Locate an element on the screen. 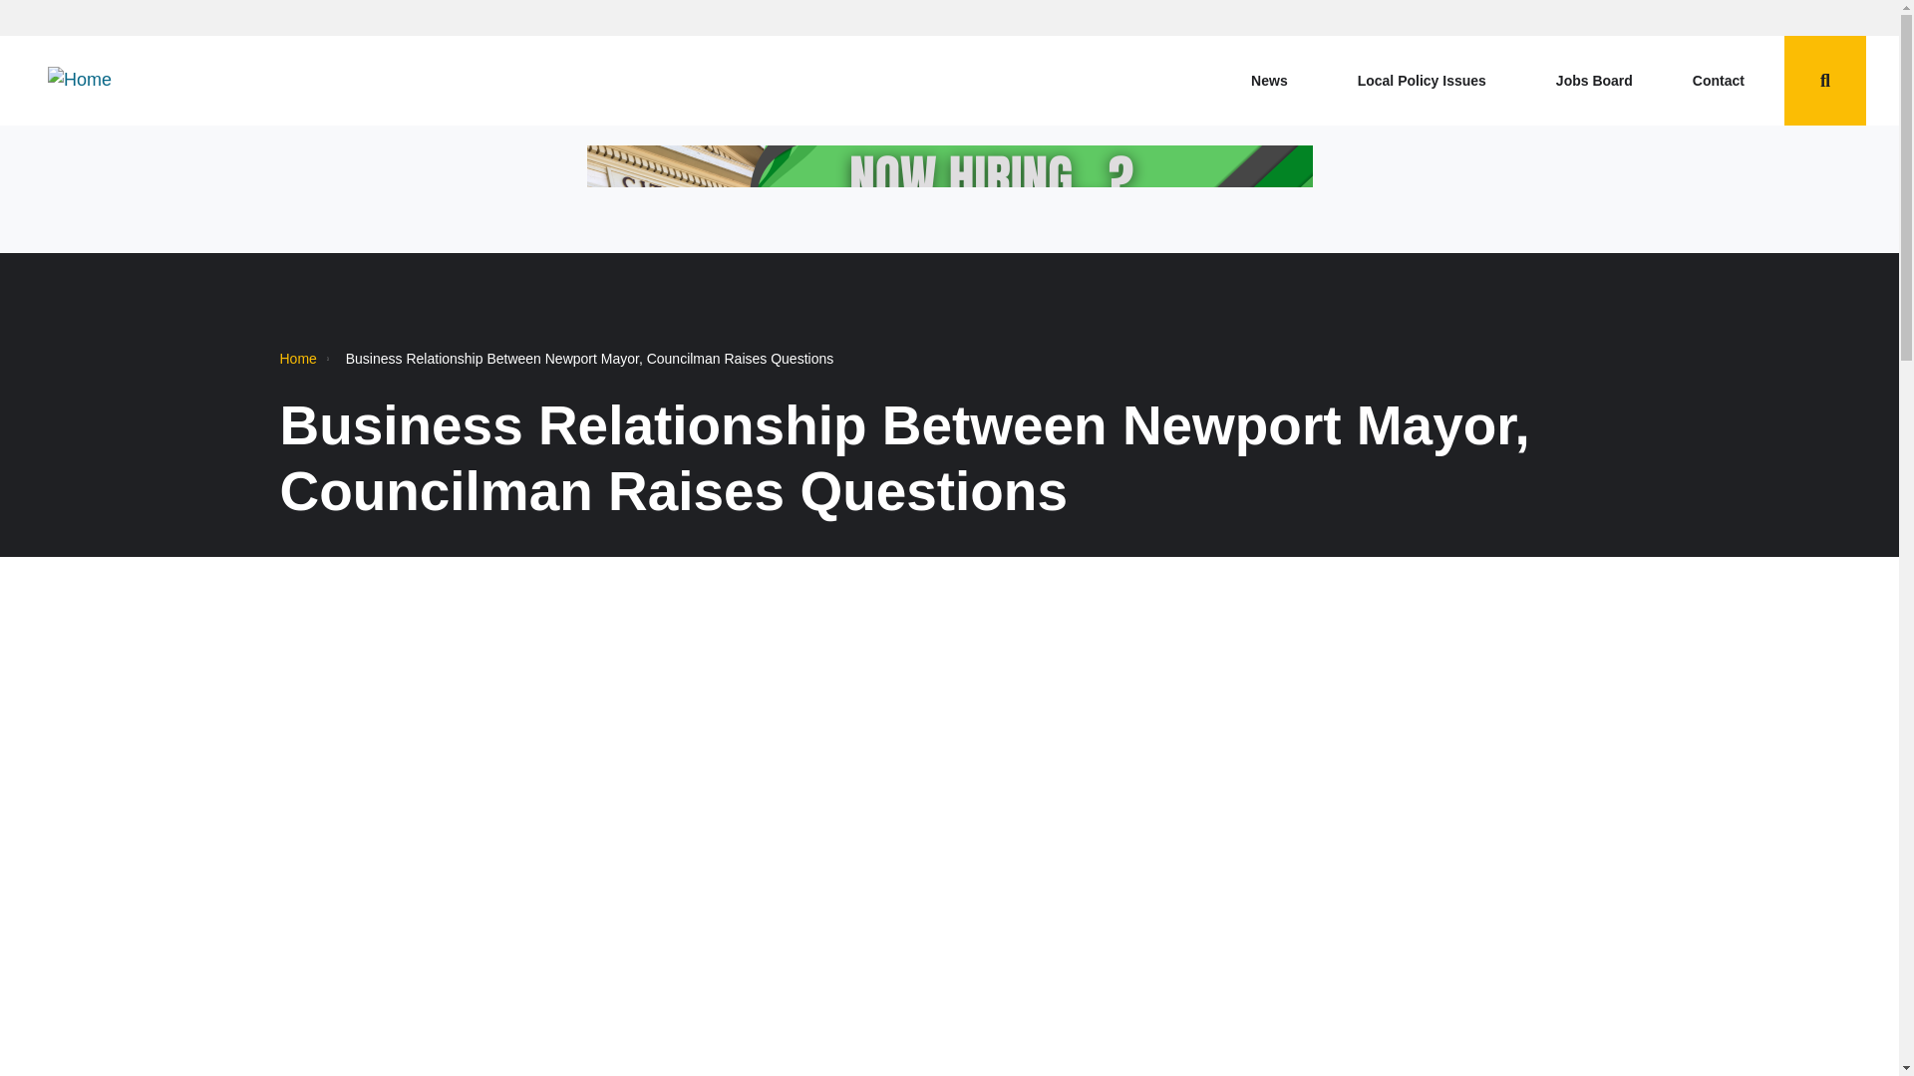 This screenshot has width=1914, height=1076. Local Policy Issues is located at coordinates (1427, 80).